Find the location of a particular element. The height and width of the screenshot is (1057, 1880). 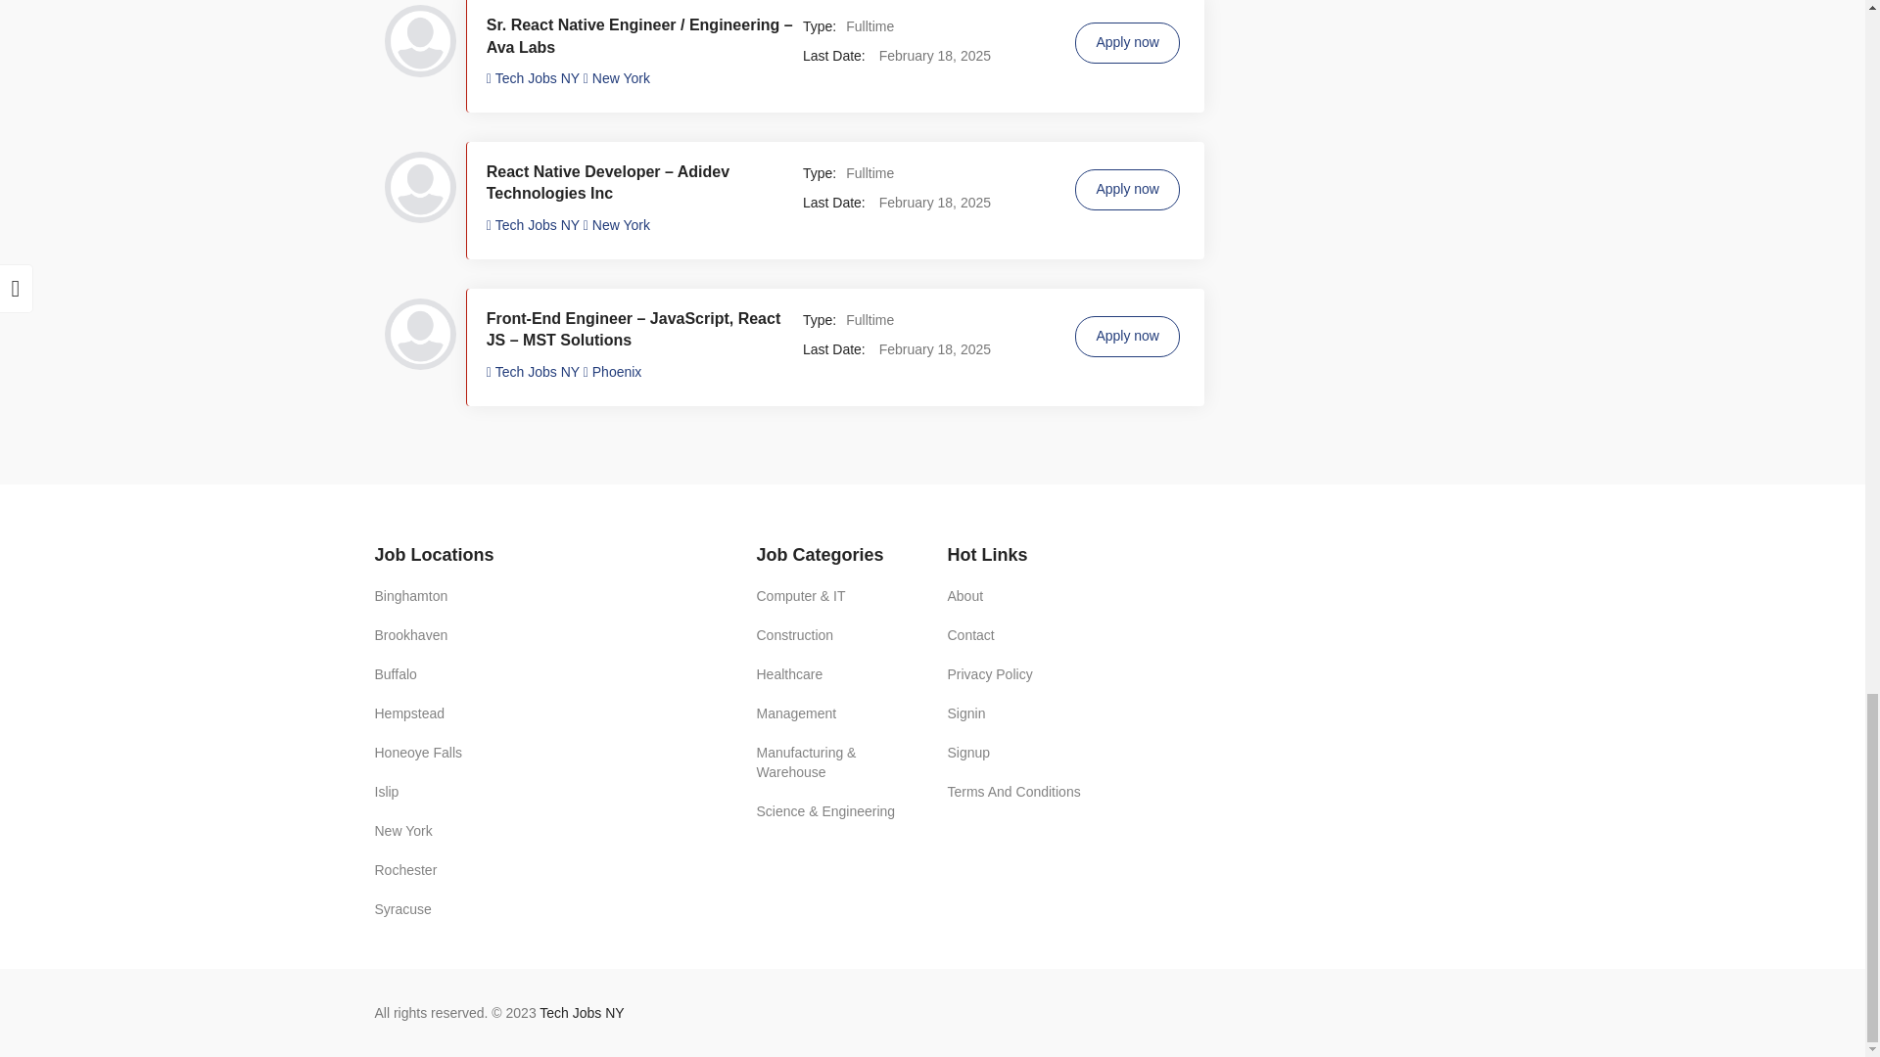

New York is located at coordinates (621, 78).